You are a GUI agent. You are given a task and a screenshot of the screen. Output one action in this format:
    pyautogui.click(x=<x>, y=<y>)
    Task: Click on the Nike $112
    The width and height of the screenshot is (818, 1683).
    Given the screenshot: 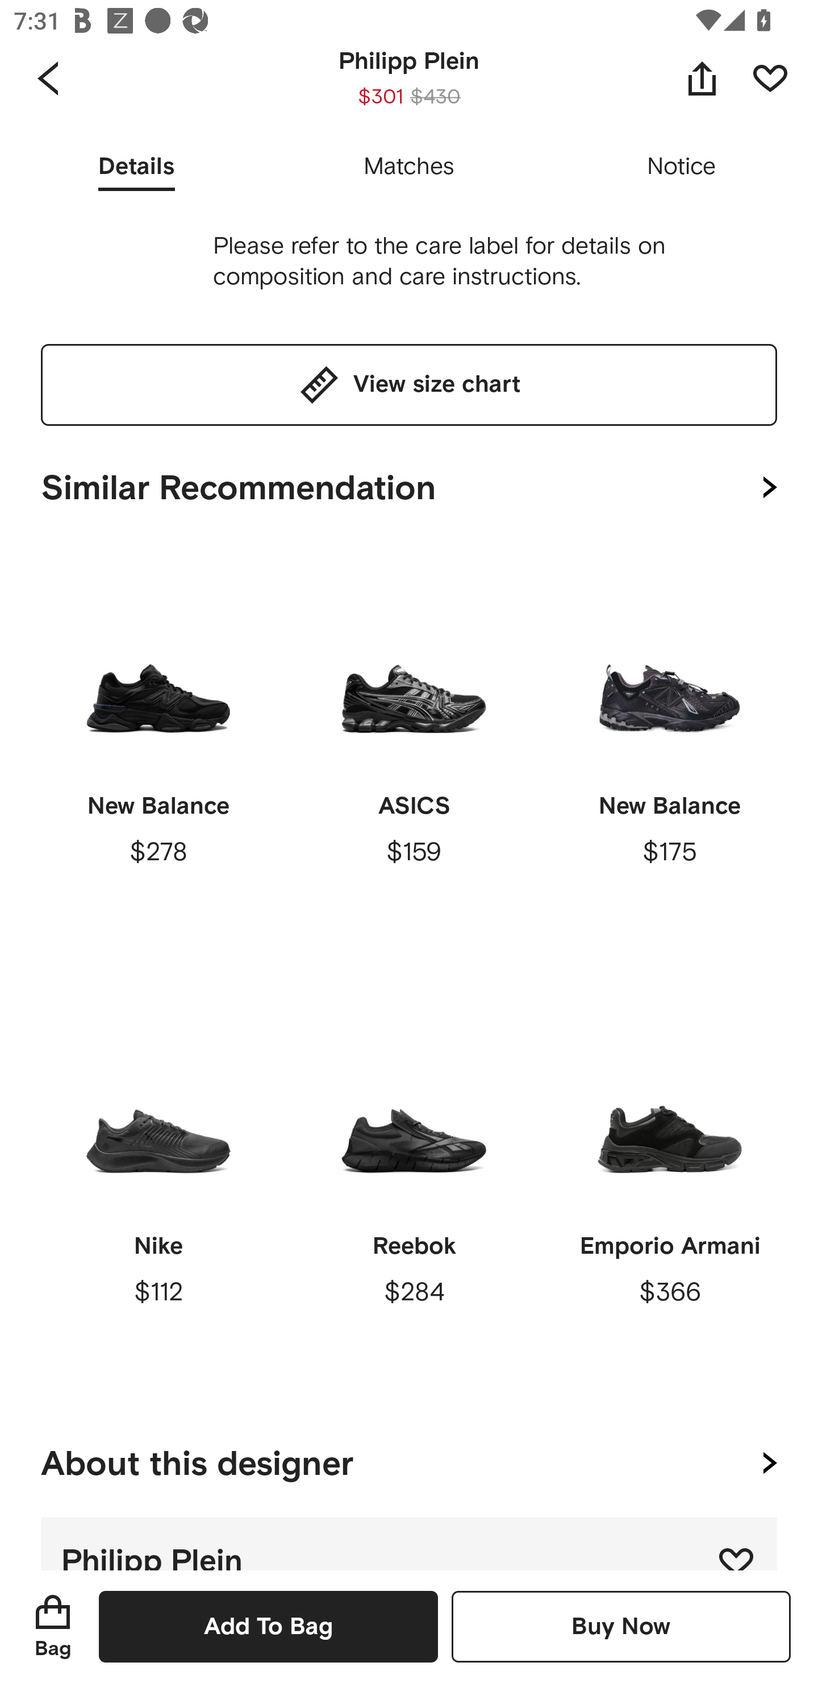 What is the action you would take?
    pyautogui.click(x=158, y=1191)
    